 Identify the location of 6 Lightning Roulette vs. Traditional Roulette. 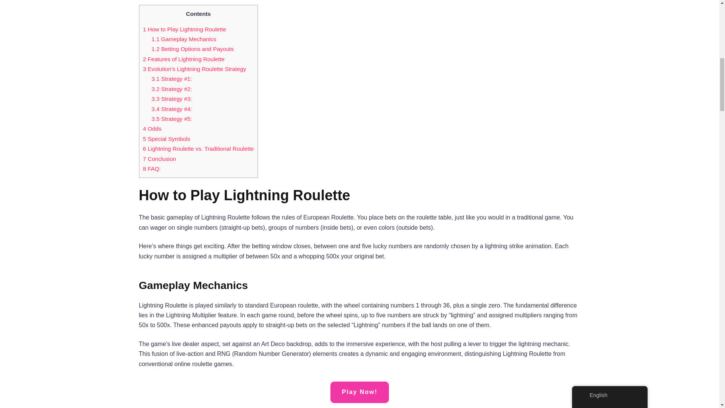
(198, 148).